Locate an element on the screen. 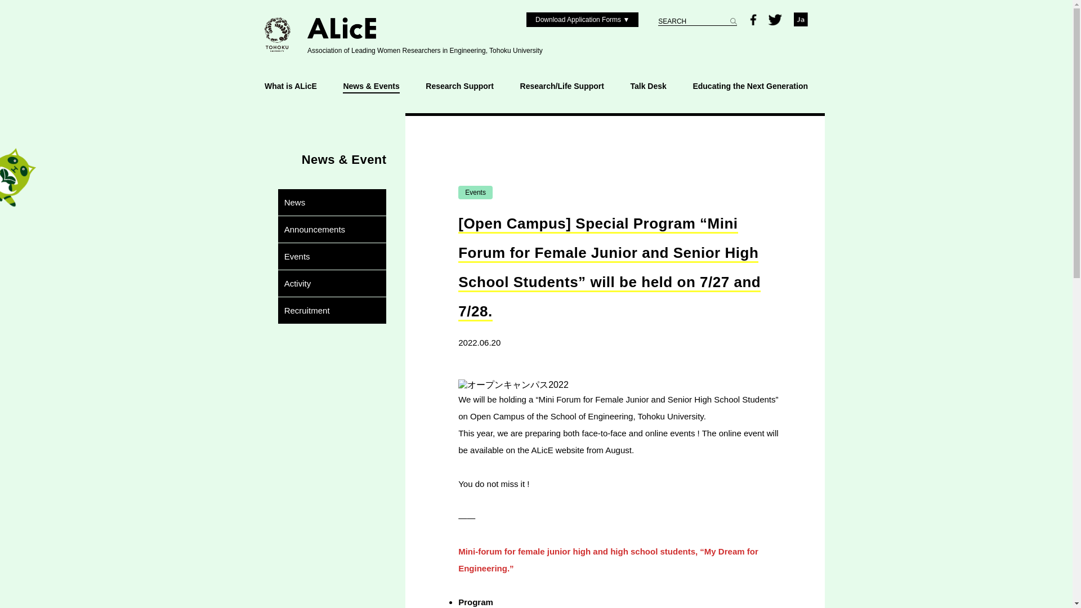 The image size is (1081, 608). What is ALicE is located at coordinates (291, 87).